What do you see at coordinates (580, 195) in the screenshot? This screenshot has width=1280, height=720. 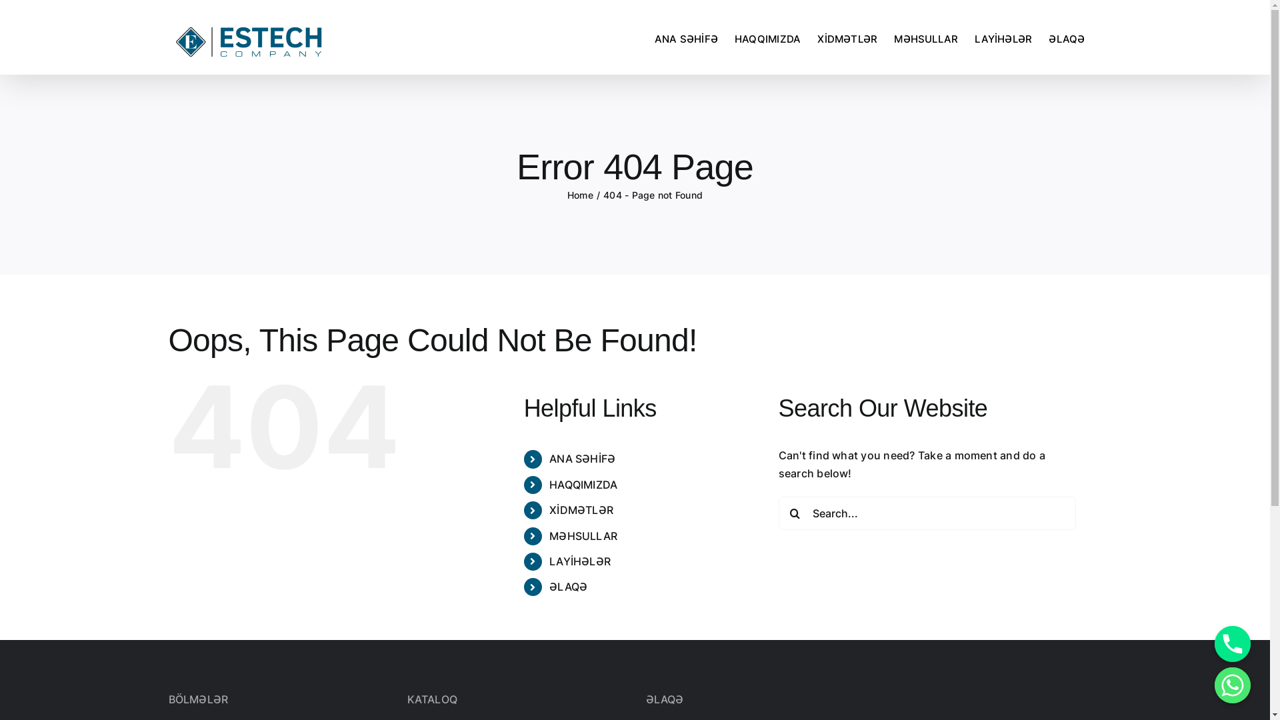 I see `Home` at bounding box center [580, 195].